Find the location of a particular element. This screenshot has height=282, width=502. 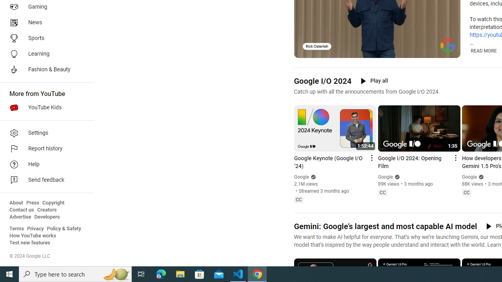

Creators is located at coordinates (46, 210).